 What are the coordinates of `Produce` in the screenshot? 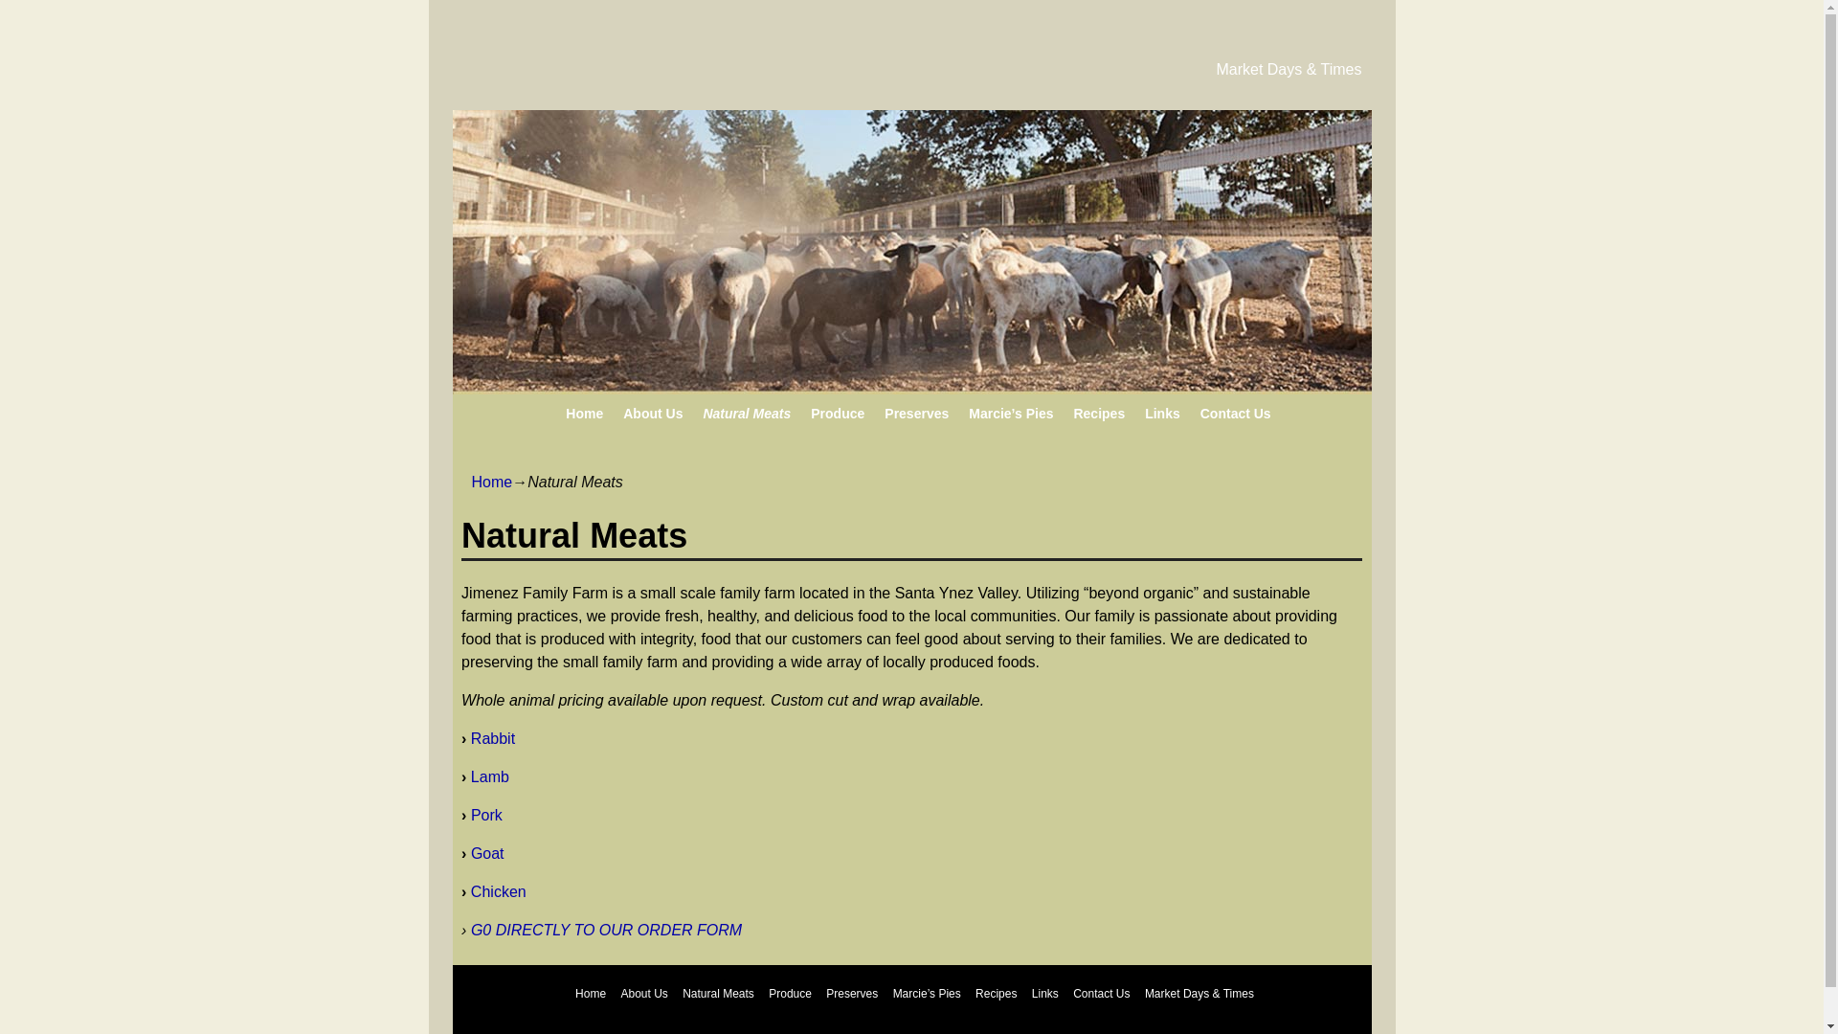 It's located at (838, 414).